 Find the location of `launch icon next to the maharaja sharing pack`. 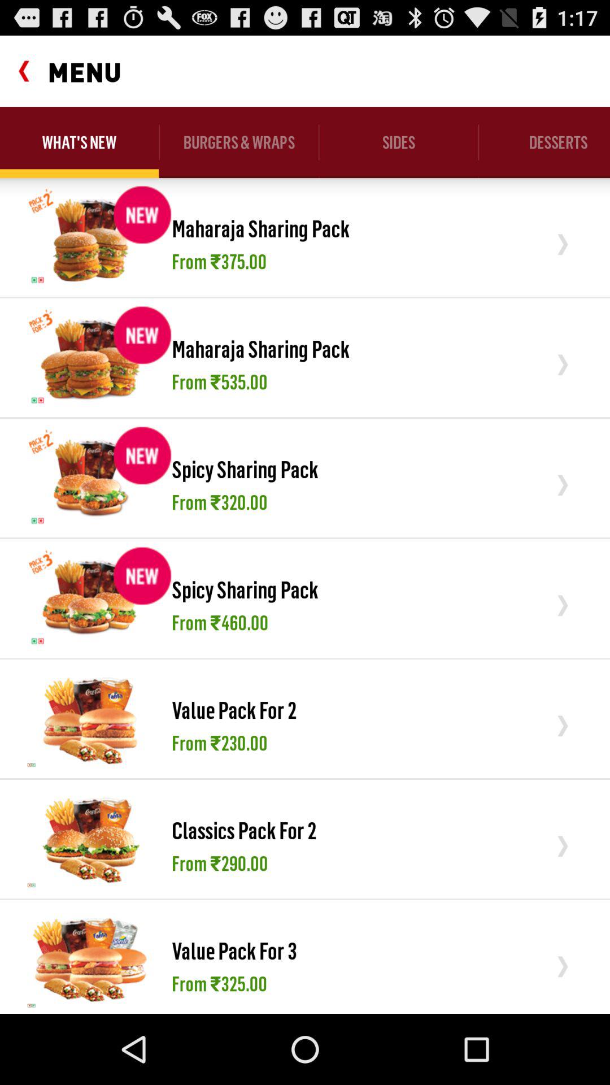

launch icon next to the maharaja sharing pack is located at coordinates (90, 357).